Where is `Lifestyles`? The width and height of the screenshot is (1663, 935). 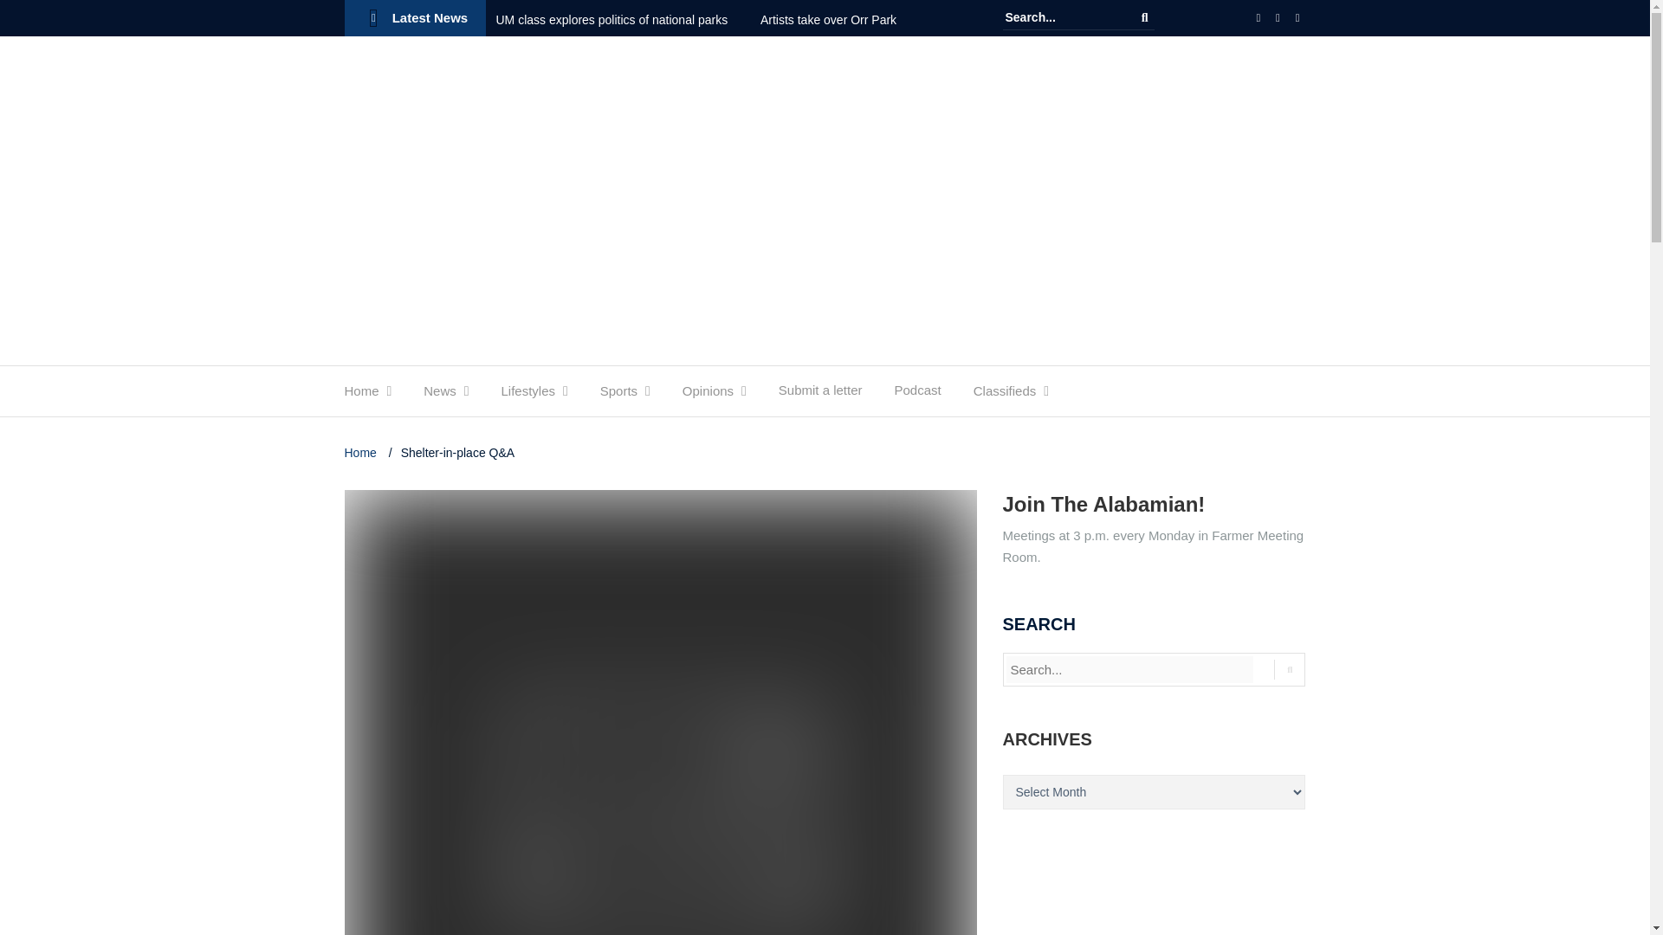
Lifestyles is located at coordinates (527, 395).